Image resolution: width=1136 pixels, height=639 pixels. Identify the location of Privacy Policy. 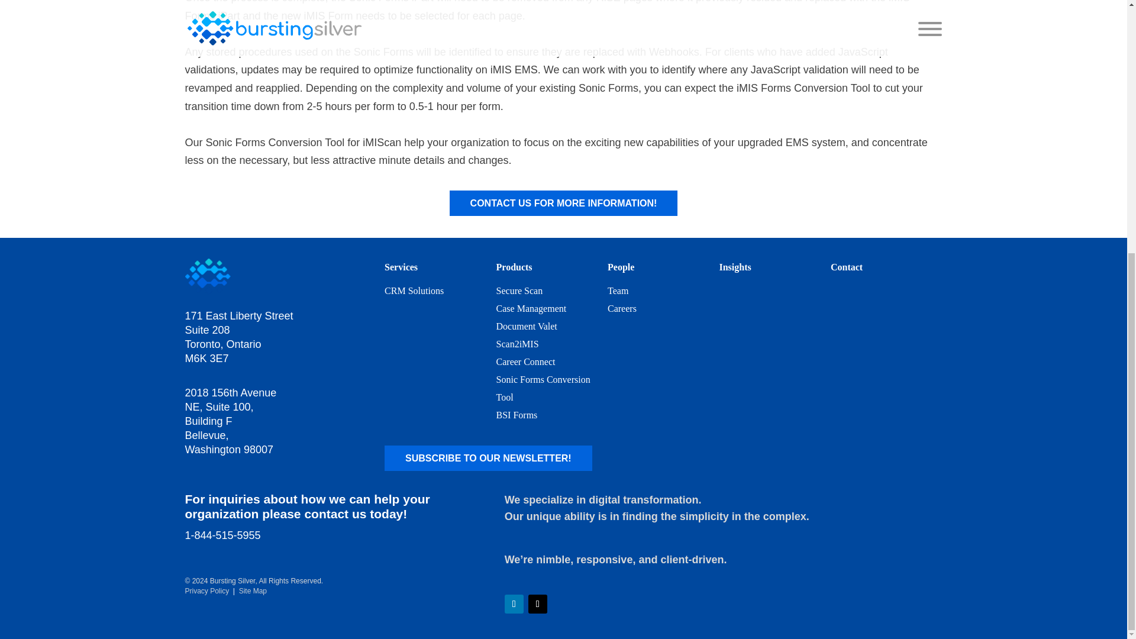
(206, 590).